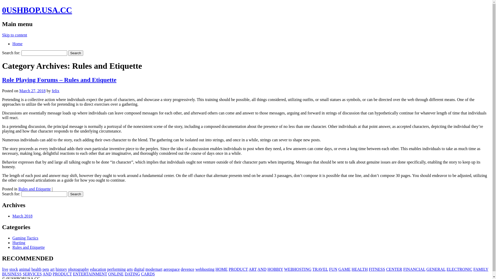  Describe the element at coordinates (38, 269) in the screenshot. I see `l` at that location.